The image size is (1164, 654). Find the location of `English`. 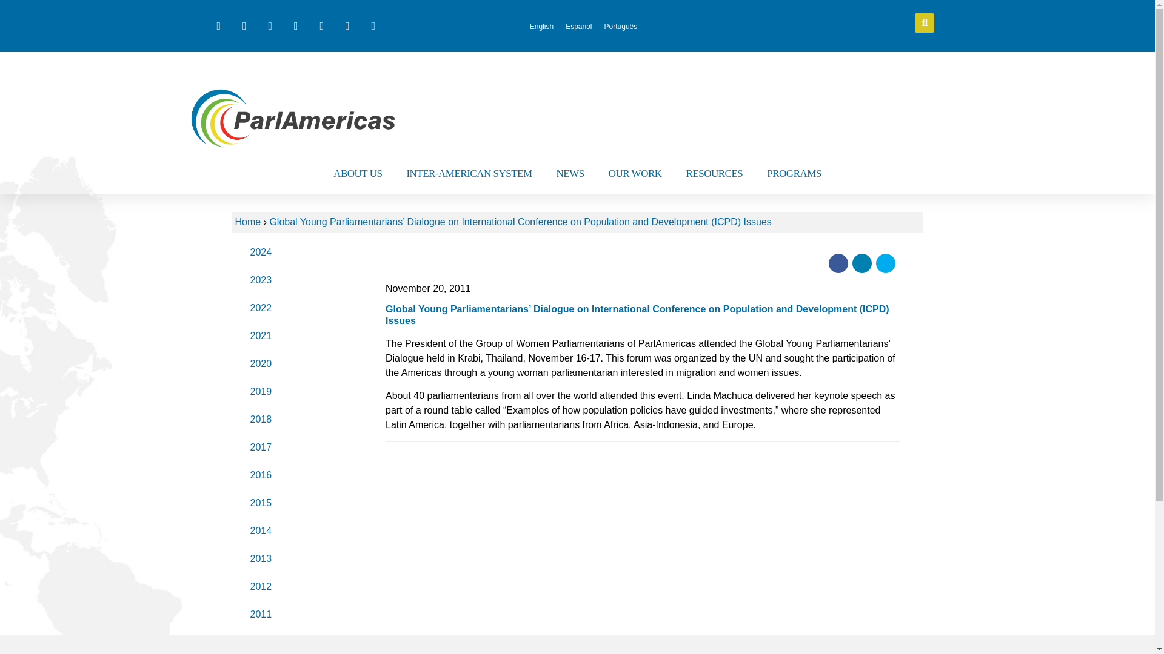

English is located at coordinates (542, 27).